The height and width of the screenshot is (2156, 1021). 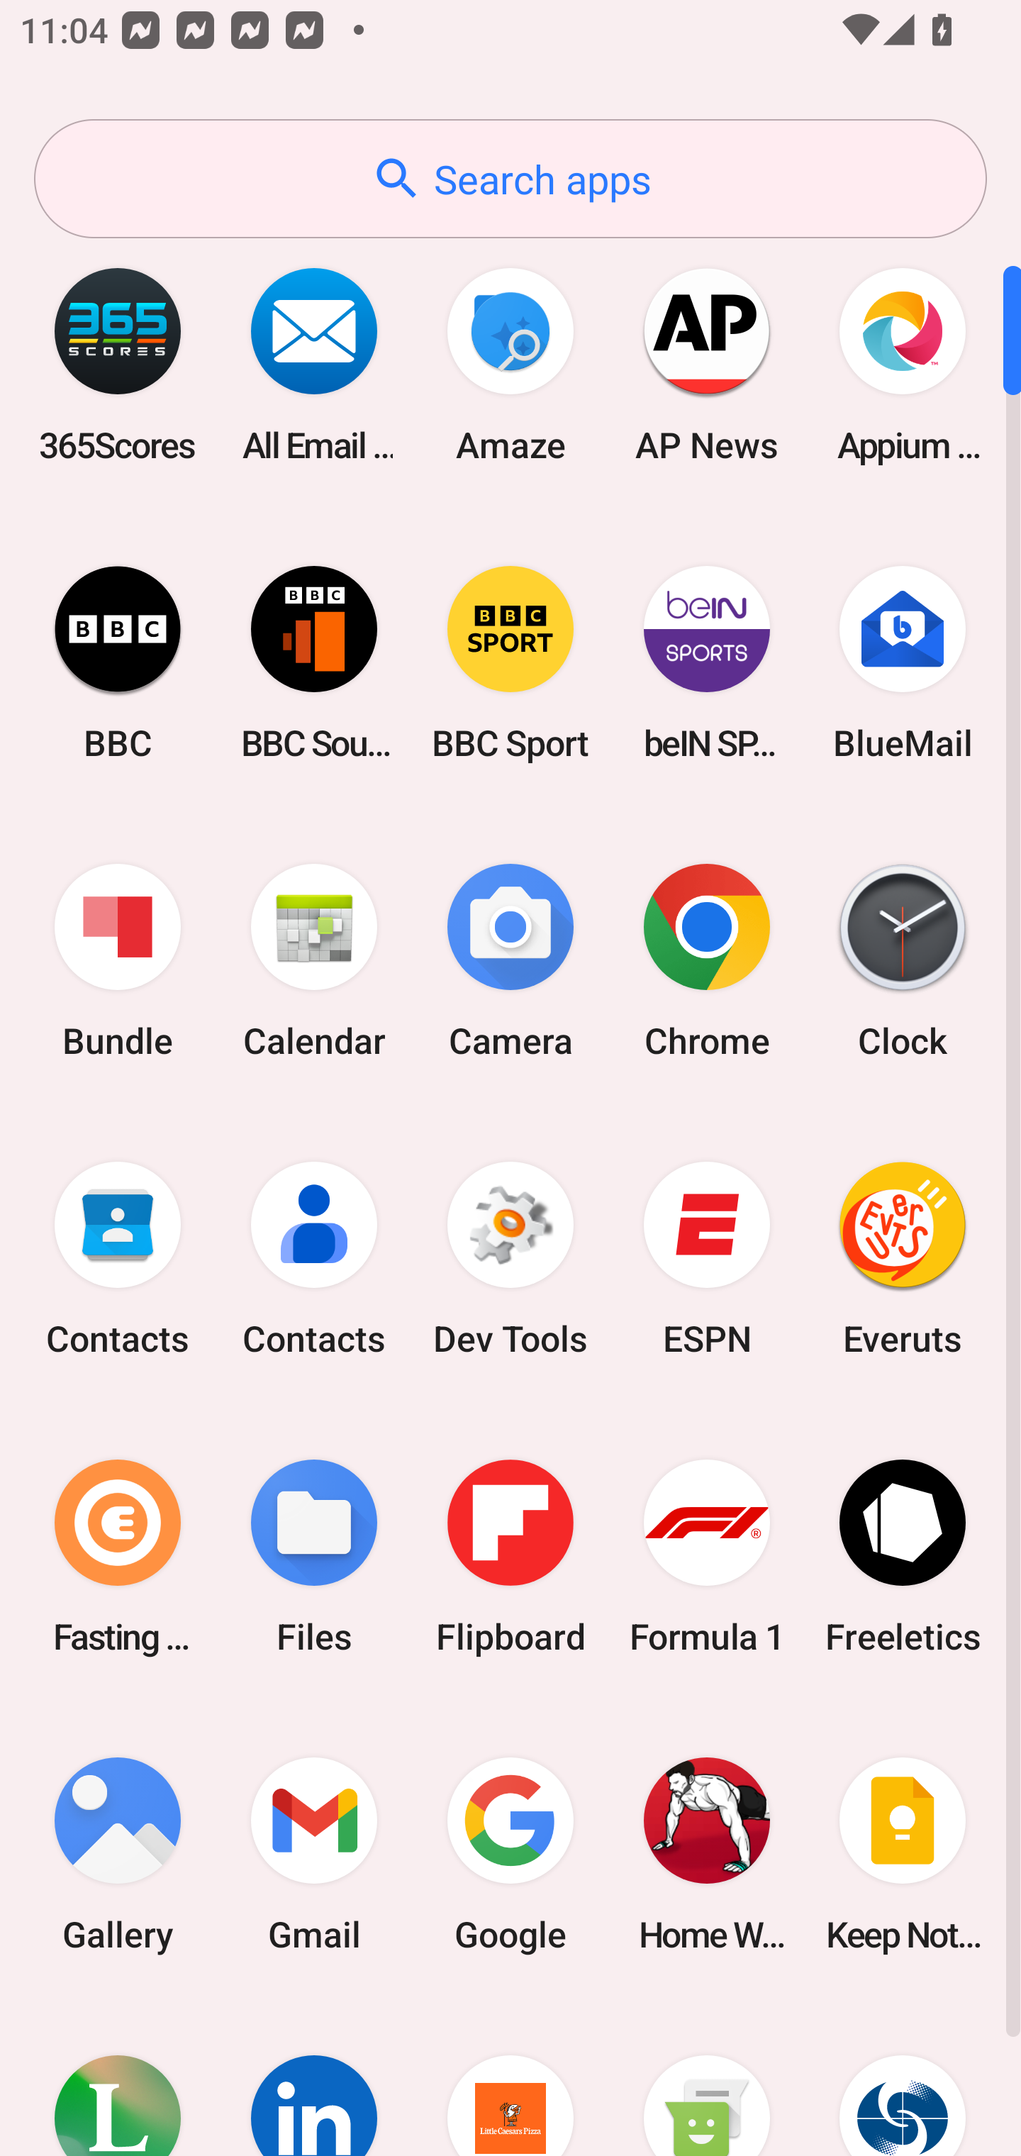 I want to click on Fasting Coach, so click(x=118, y=1556).